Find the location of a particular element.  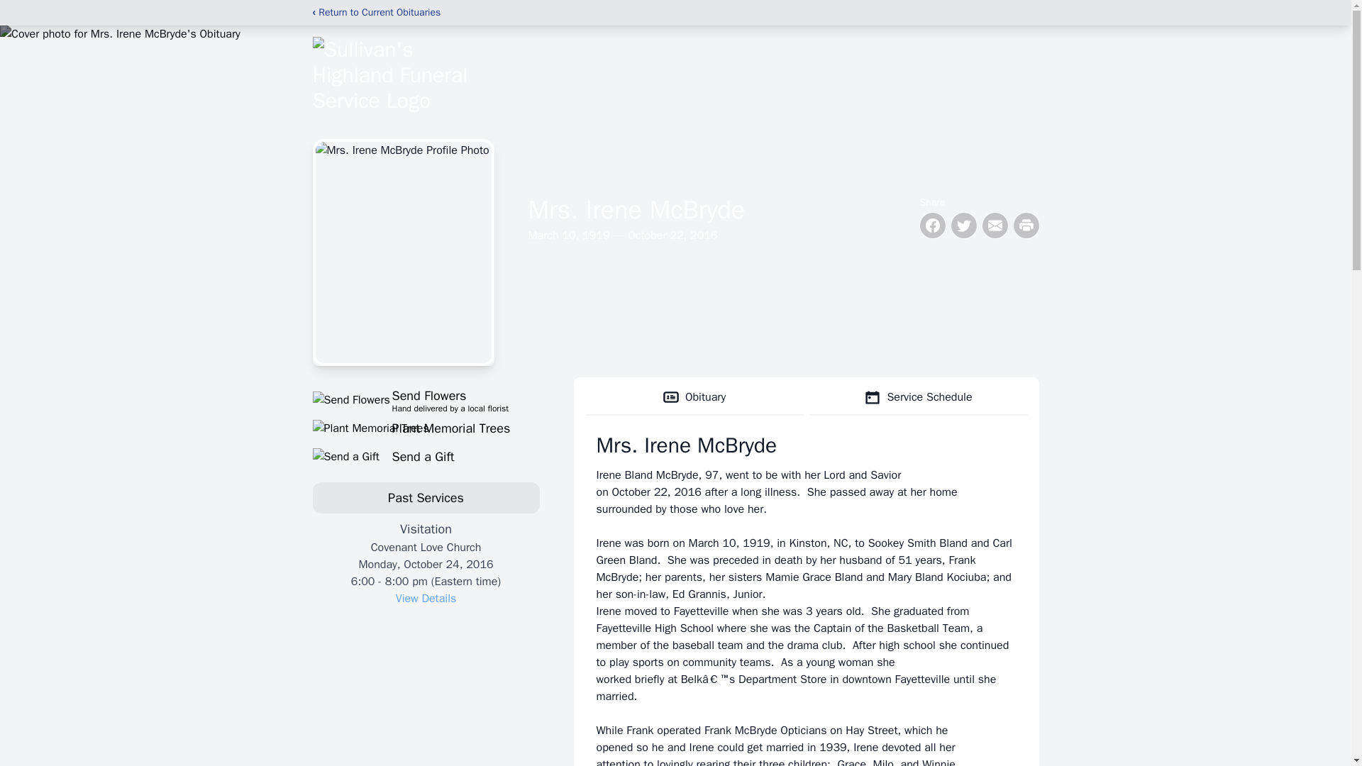

Service Schedule is located at coordinates (918, 397).